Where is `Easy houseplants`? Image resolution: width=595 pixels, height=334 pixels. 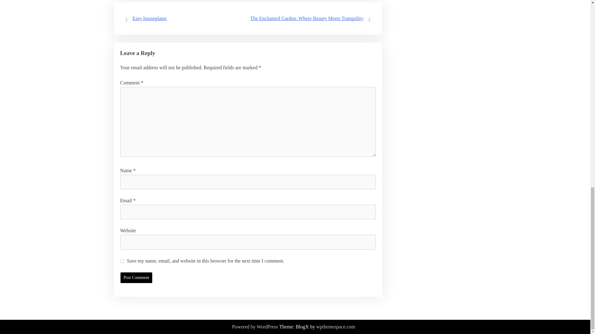 Easy houseplants is located at coordinates (150, 18).